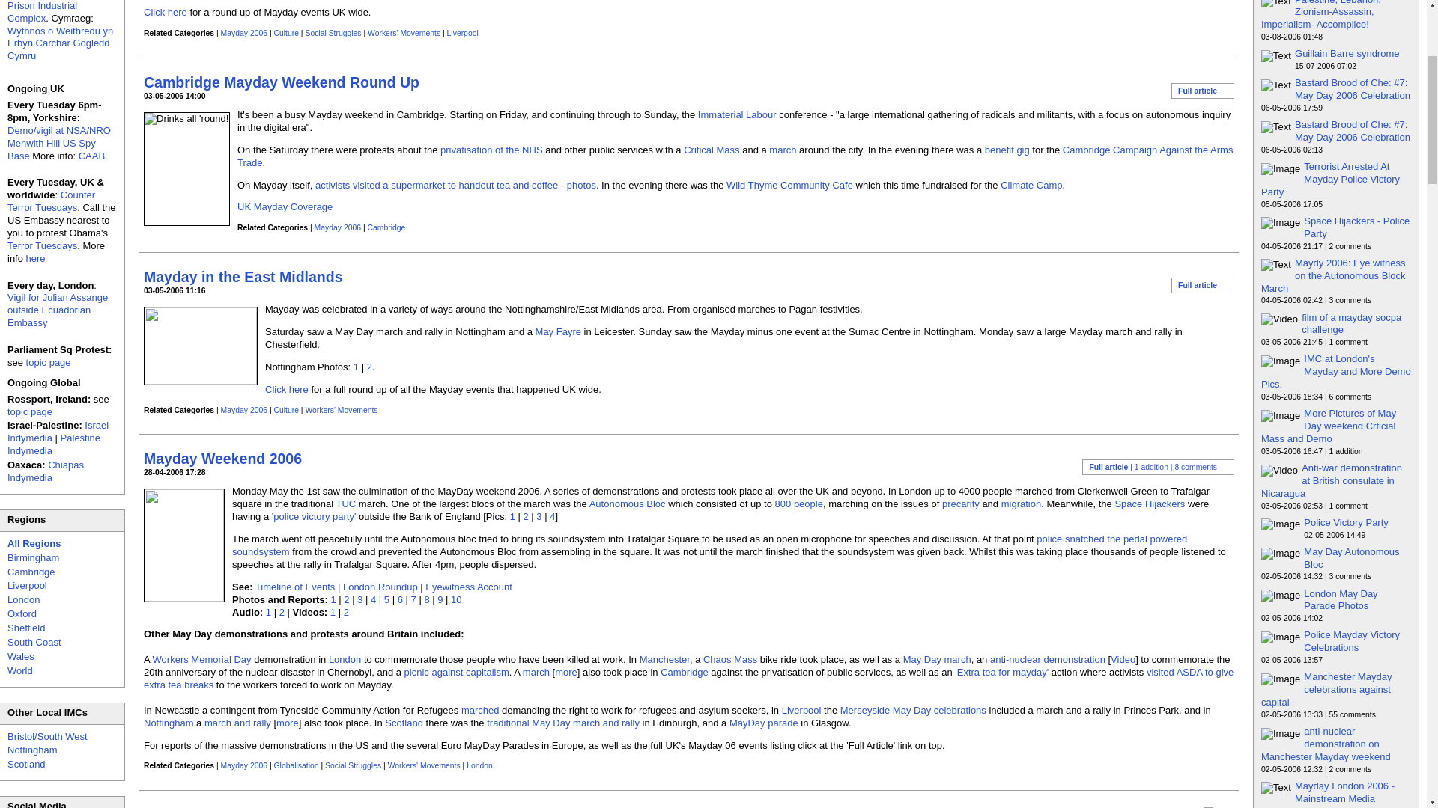 The image size is (1438, 808). Describe the element at coordinates (783, 150) in the screenshot. I see `march` at that location.